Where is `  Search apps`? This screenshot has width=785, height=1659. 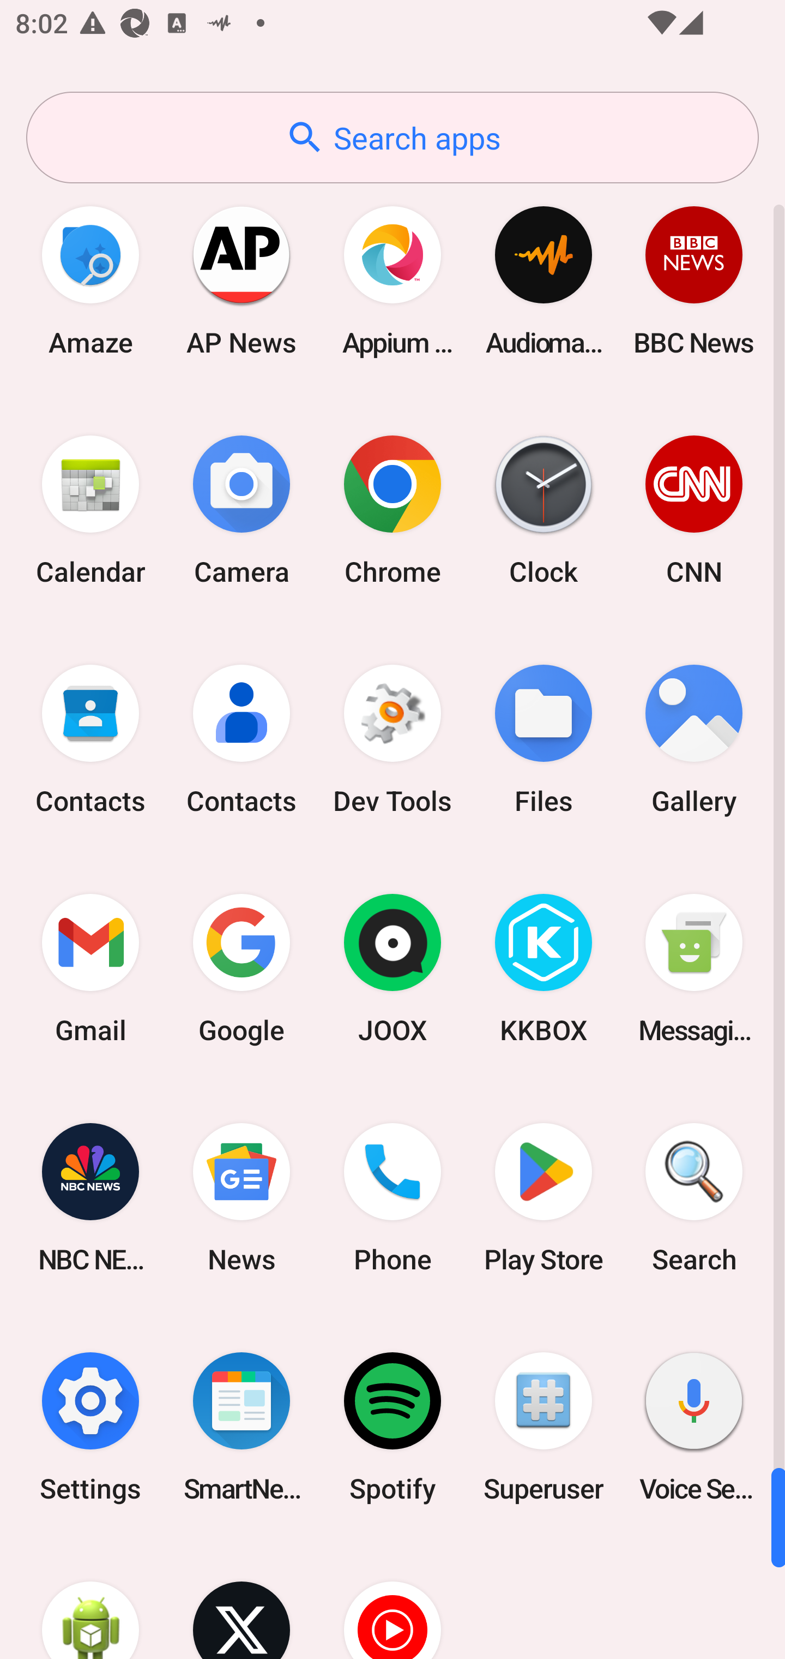
  Search apps is located at coordinates (392, 138).